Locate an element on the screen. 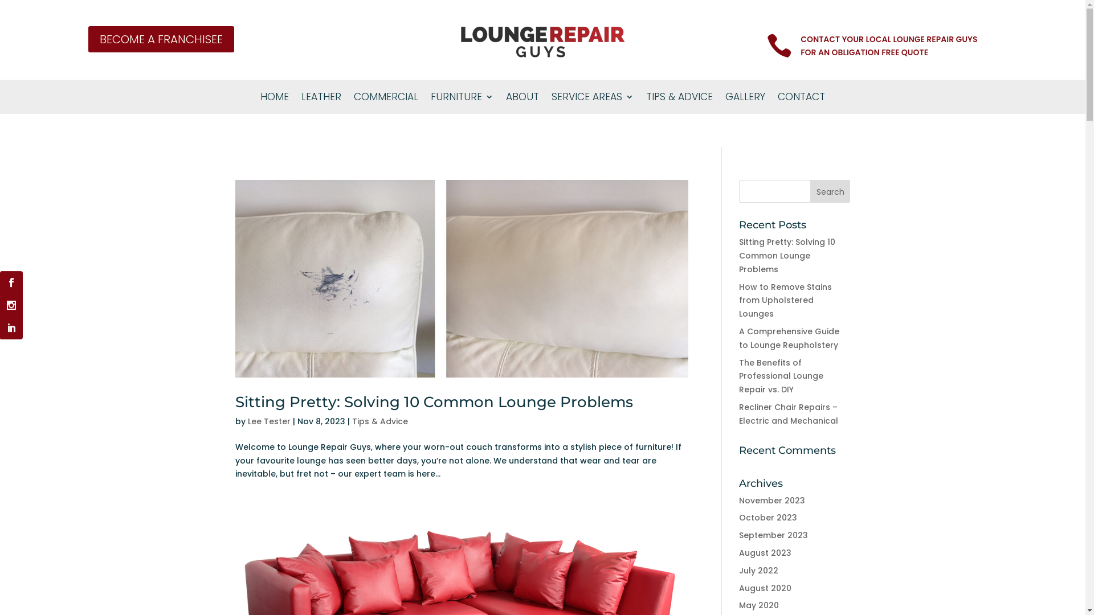 This screenshot has height=615, width=1094. ABOUT is located at coordinates (522, 99).